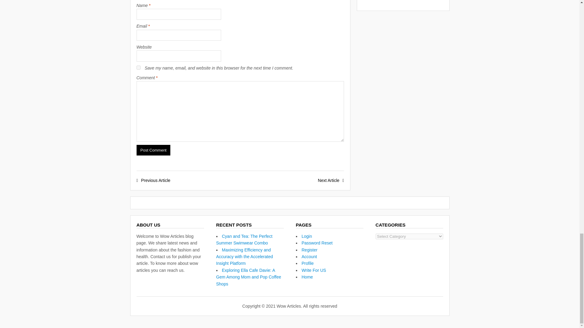  What do you see at coordinates (138, 67) in the screenshot?
I see `yes` at bounding box center [138, 67].